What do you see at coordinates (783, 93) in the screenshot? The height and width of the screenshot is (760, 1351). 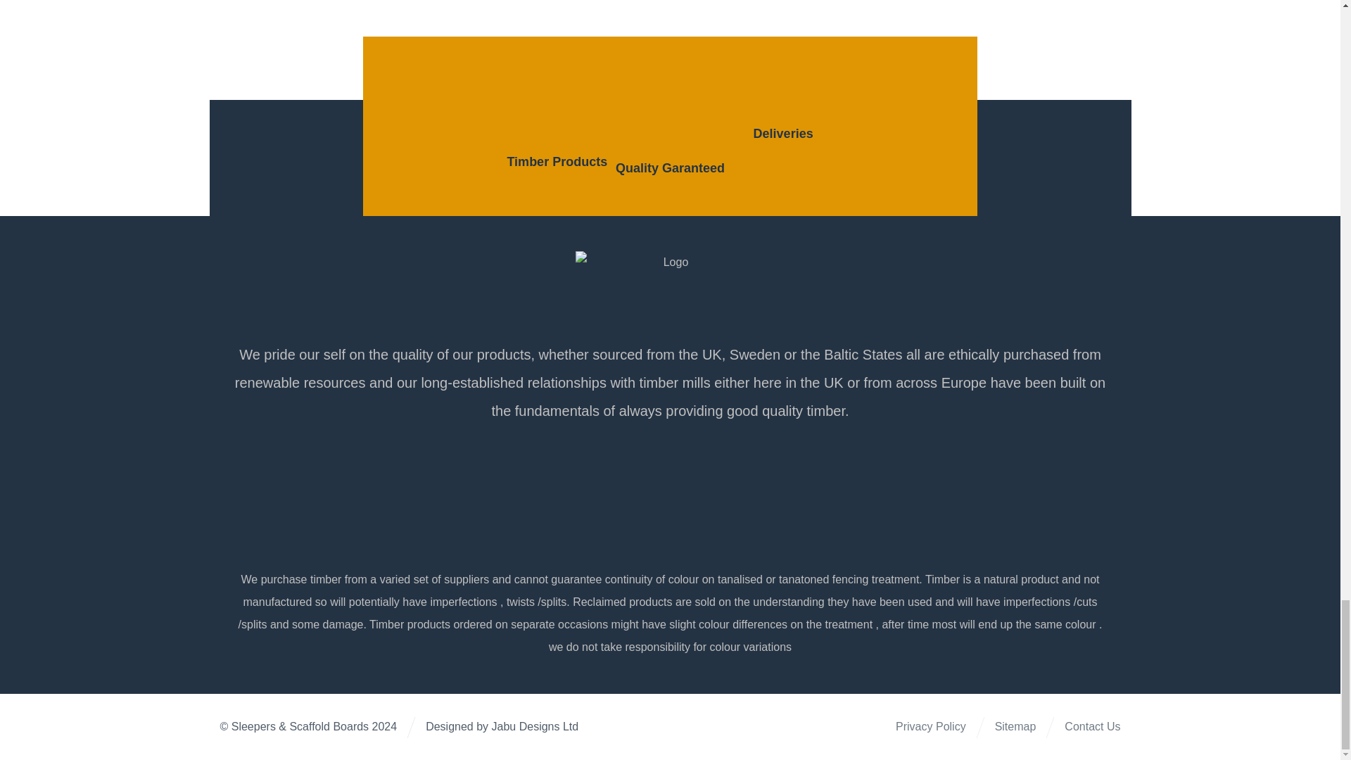 I see `timber-delivery` at bounding box center [783, 93].